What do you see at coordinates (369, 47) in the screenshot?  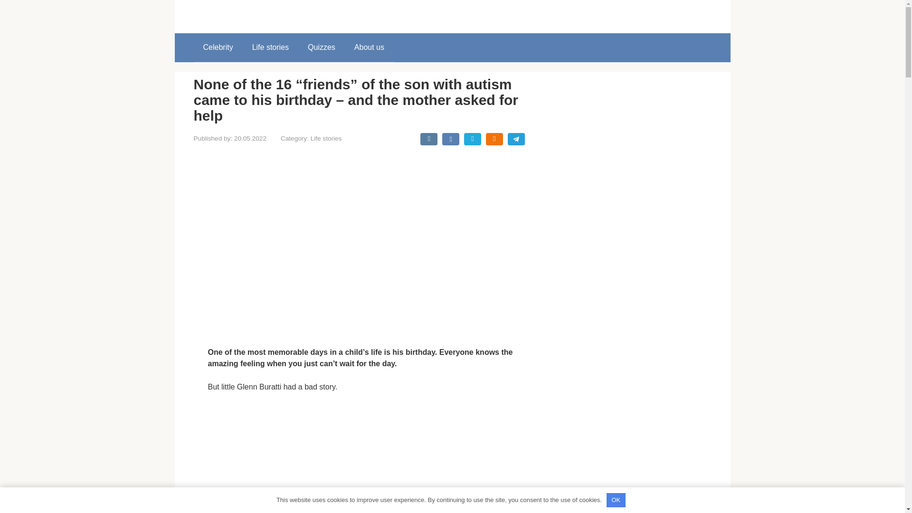 I see `About us` at bounding box center [369, 47].